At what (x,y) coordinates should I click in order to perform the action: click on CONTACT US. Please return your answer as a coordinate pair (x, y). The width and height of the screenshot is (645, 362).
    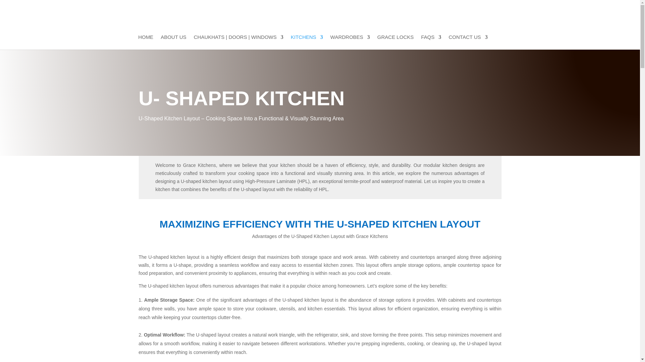
    Looking at the image, I should click on (468, 42).